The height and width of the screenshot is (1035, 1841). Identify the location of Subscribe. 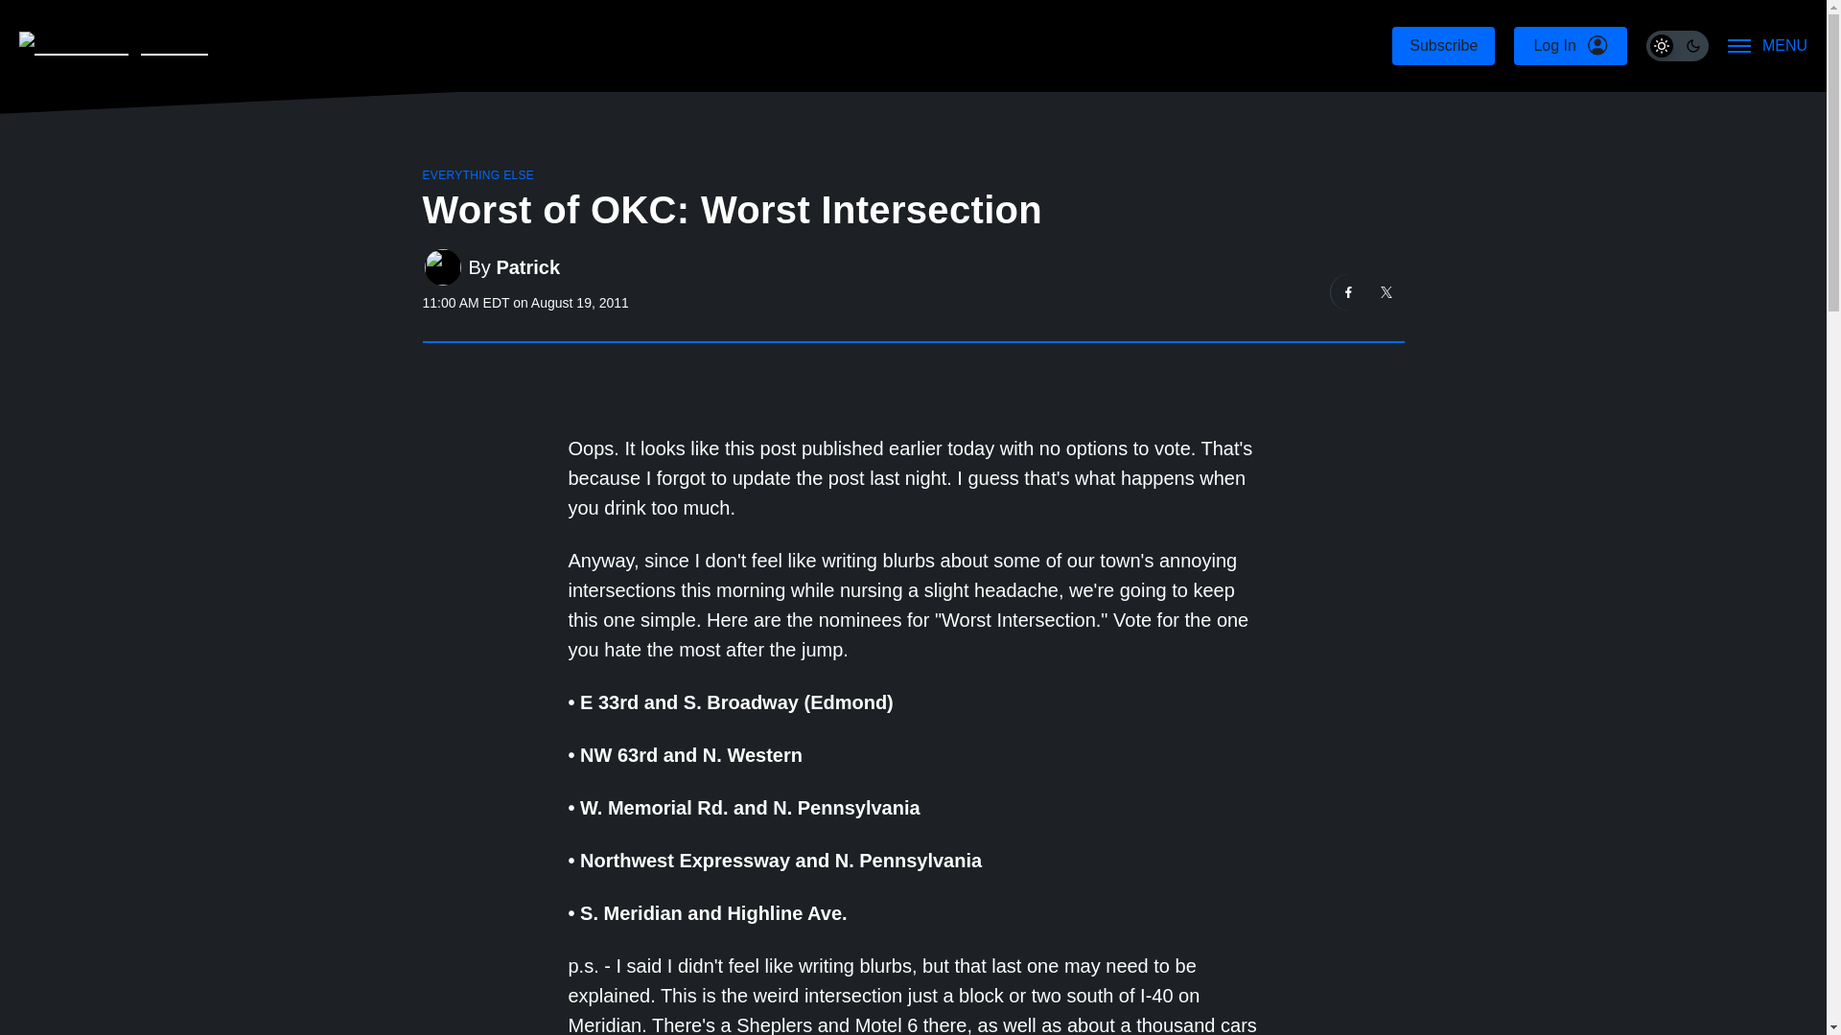
(1443, 46).